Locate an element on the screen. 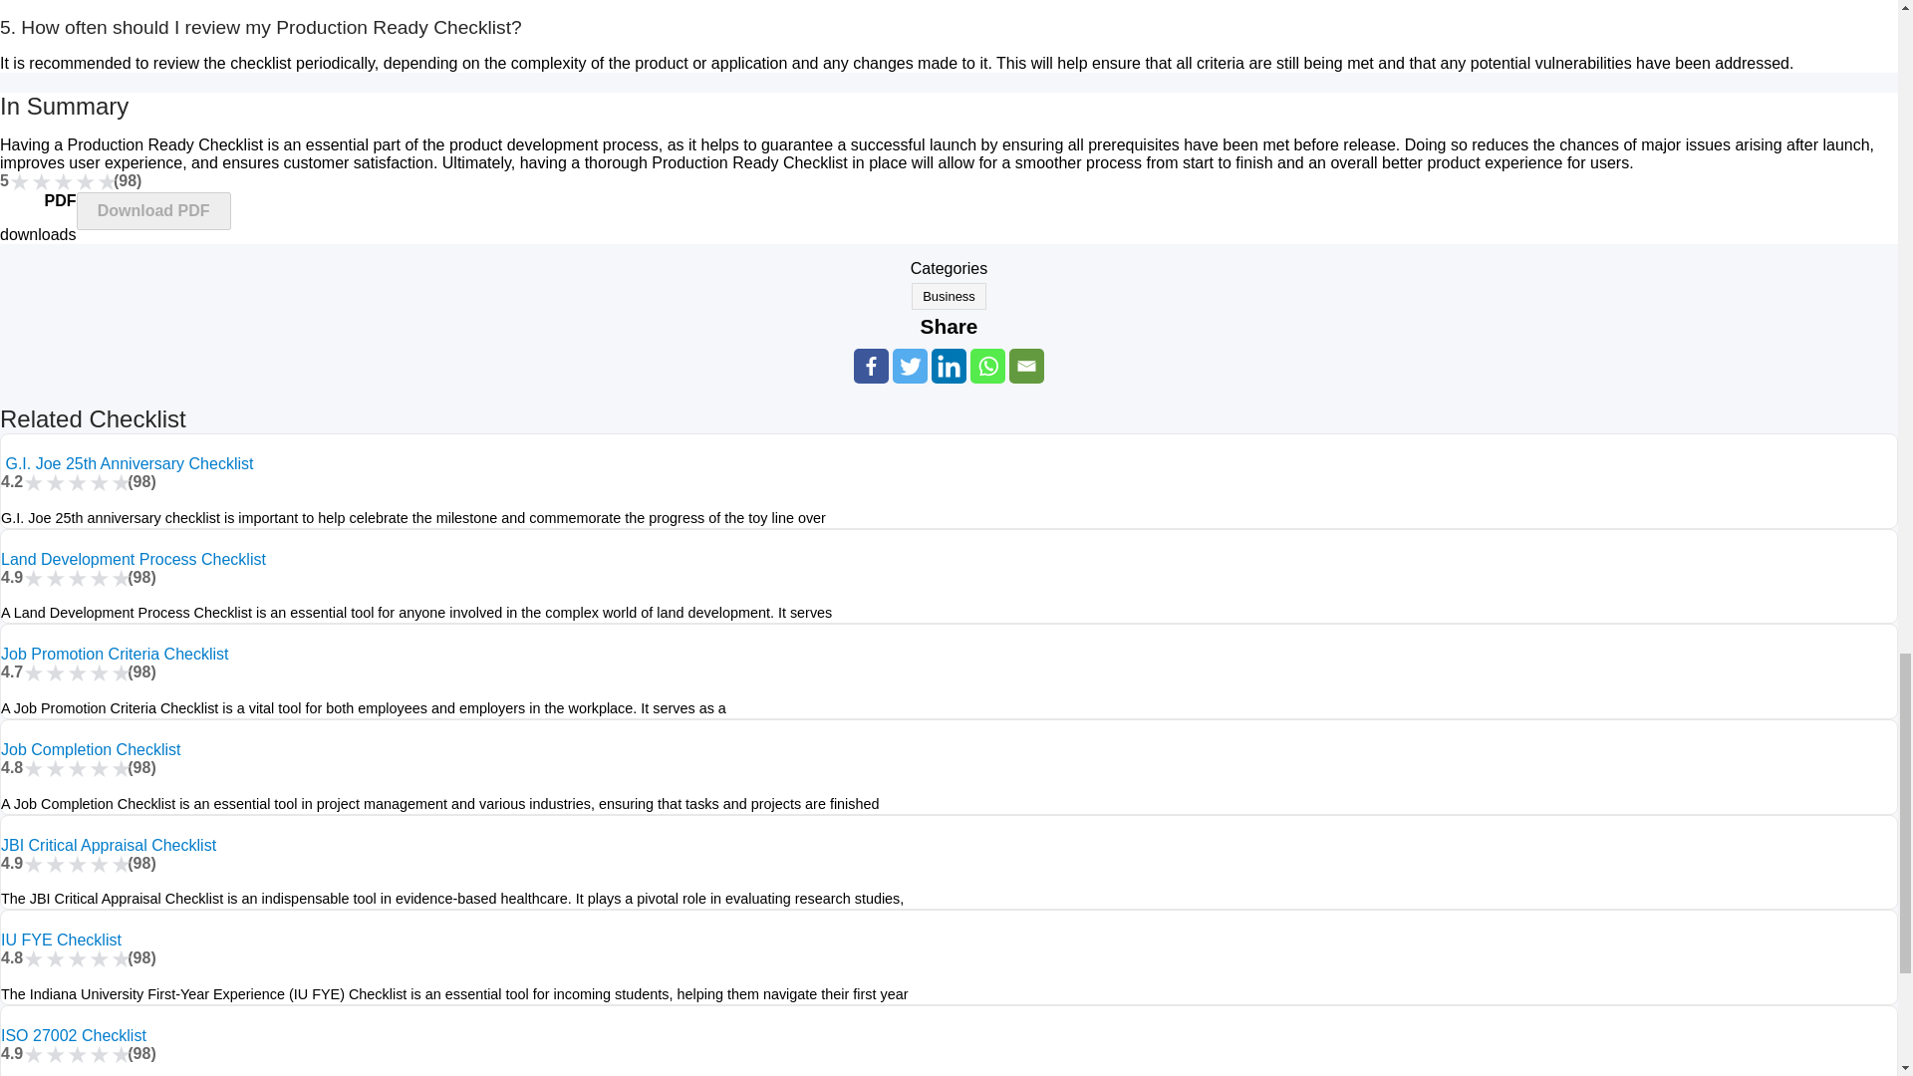  Download PDF is located at coordinates (152, 211).